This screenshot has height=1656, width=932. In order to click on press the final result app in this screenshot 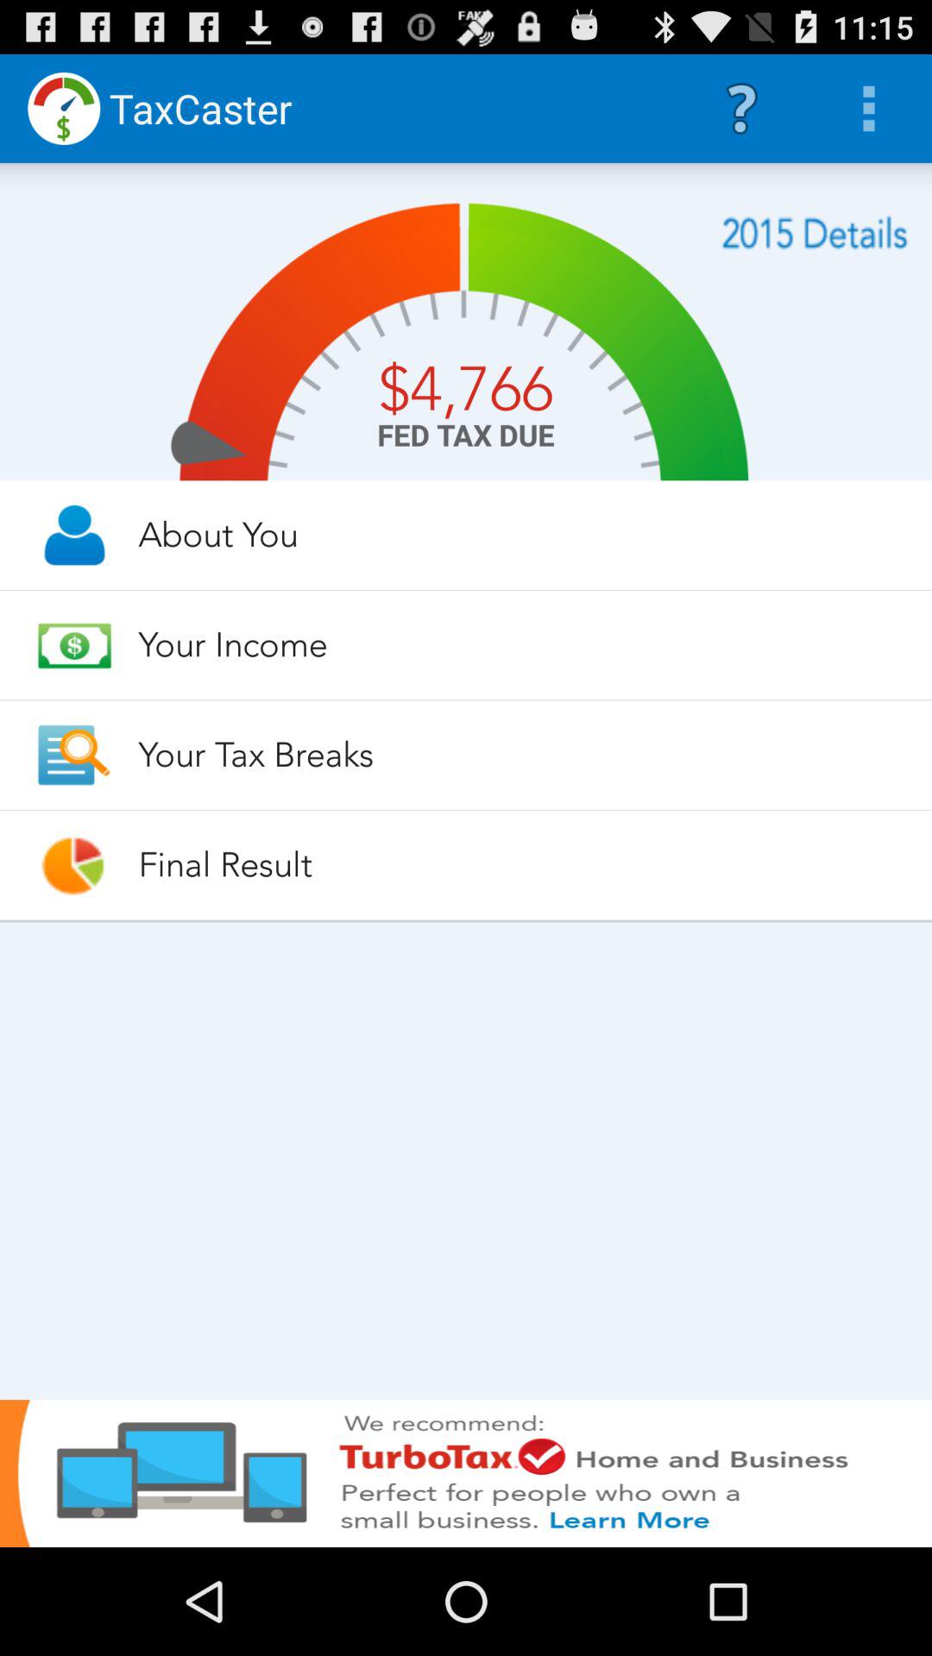, I will do `click(520, 864)`.